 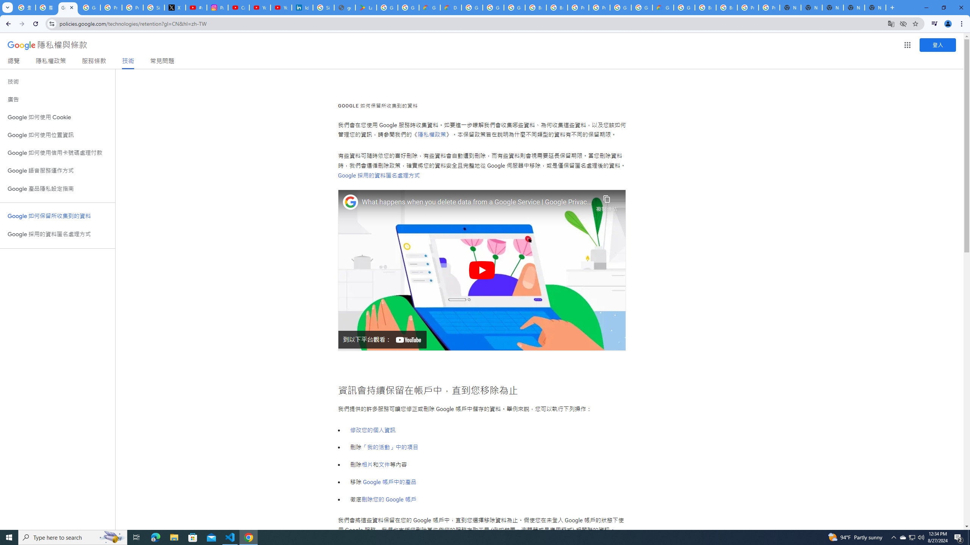 I want to click on YouTube Culture & Trends - YouTube Top 10, 2021, so click(x=281, y=8).